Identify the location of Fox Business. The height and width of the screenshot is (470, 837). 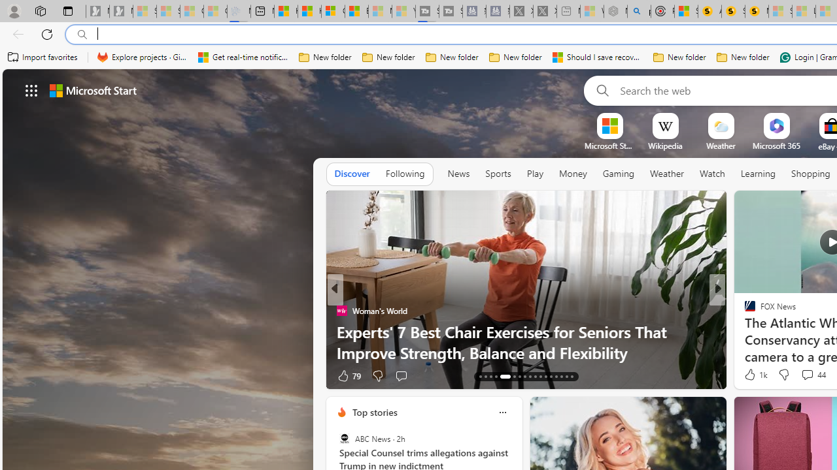
(744, 332).